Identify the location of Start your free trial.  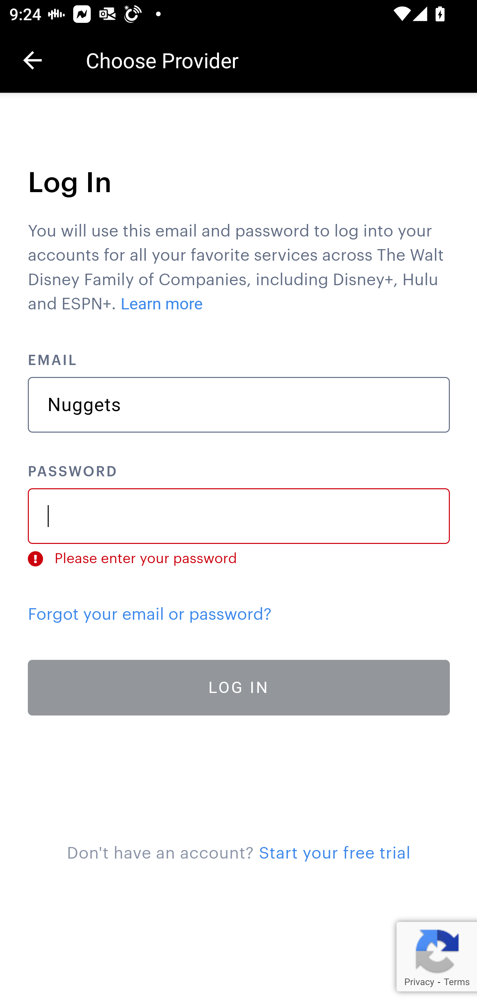
(335, 853).